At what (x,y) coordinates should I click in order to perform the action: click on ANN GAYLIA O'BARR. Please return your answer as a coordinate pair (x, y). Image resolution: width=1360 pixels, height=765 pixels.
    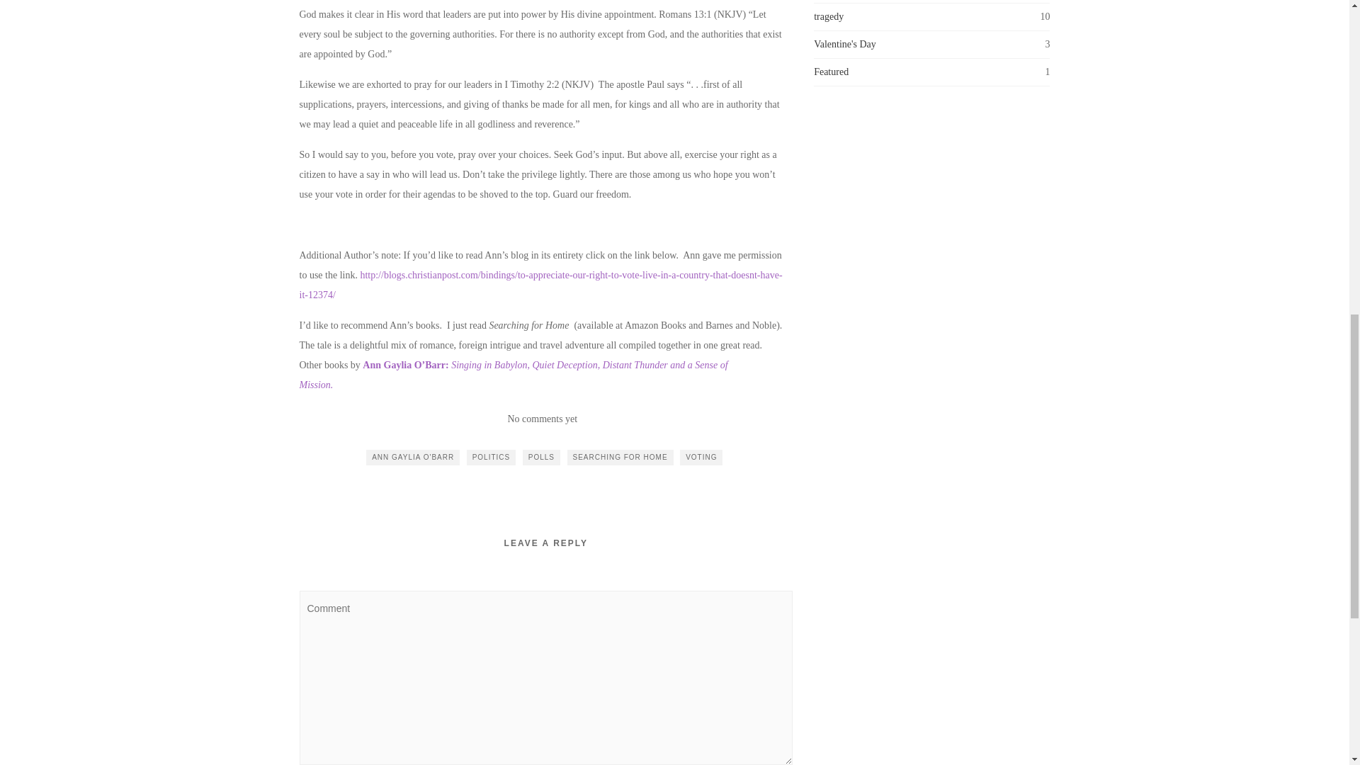
    Looking at the image, I should click on (412, 458).